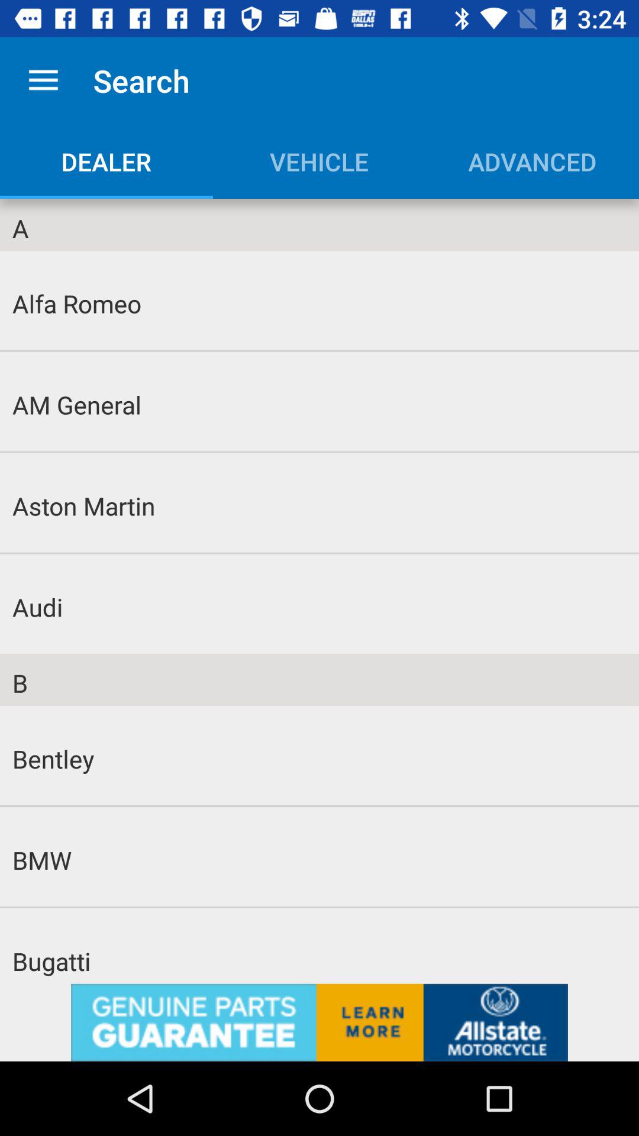  Describe the element at coordinates (43, 80) in the screenshot. I see `tap item above dealer item` at that location.